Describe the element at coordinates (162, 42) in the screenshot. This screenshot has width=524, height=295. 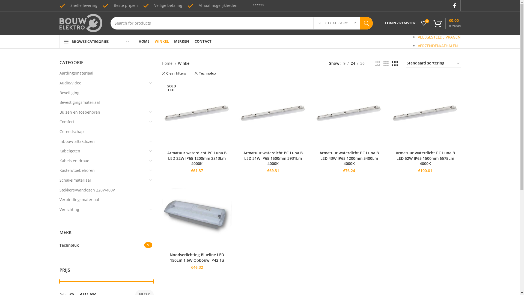
I see `WINKEL` at that location.